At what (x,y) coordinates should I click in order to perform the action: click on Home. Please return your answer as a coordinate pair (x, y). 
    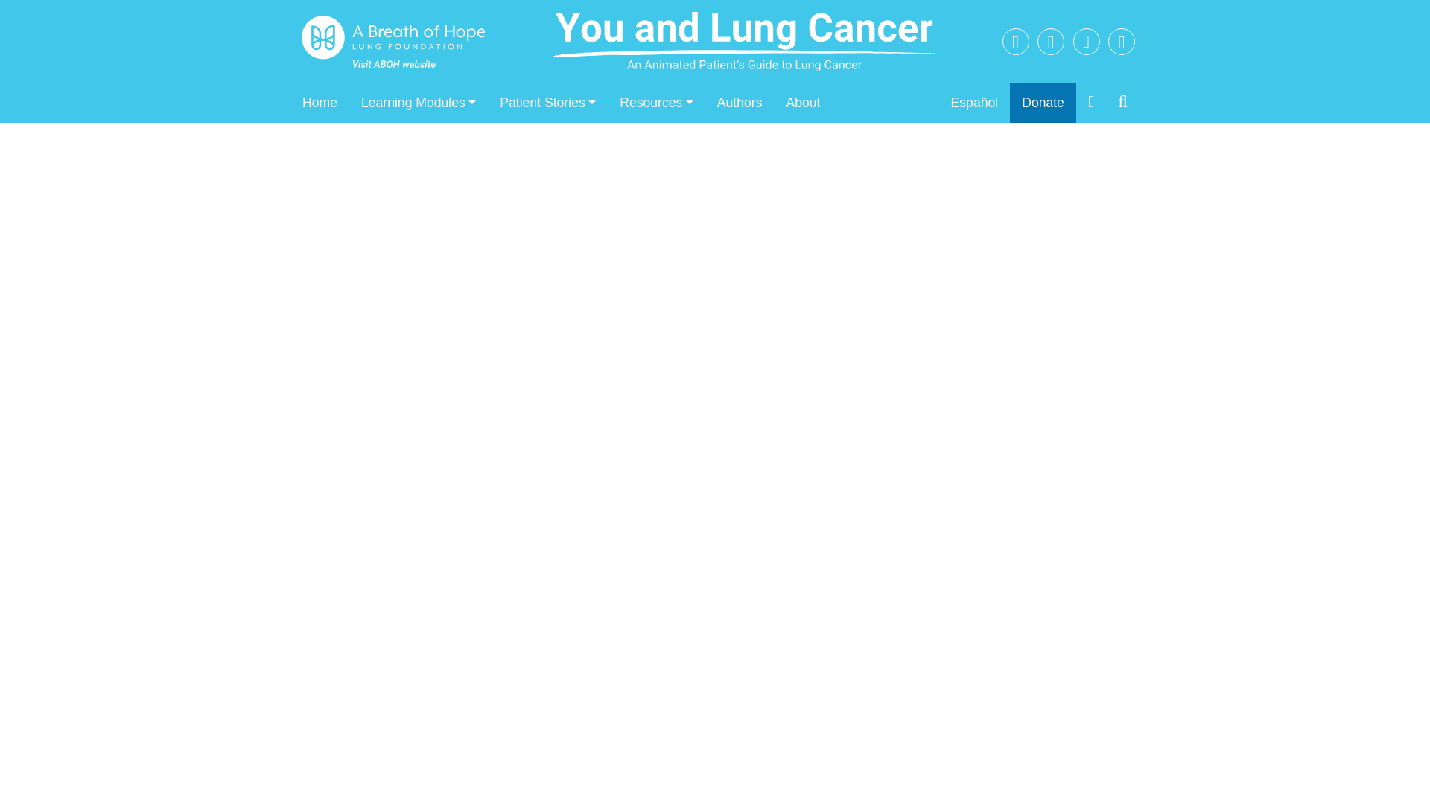
    Looking at the image, I should click on (319, 103).